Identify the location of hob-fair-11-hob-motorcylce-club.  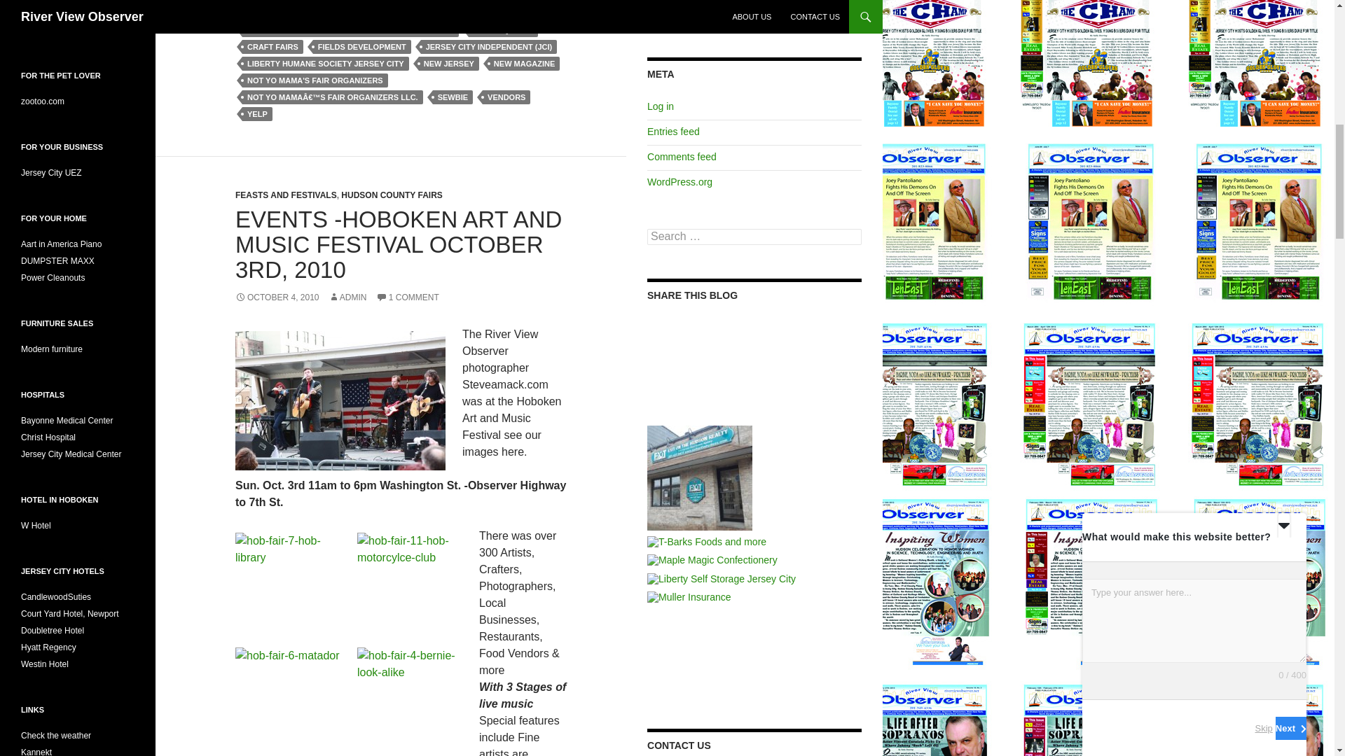
(410, 585).